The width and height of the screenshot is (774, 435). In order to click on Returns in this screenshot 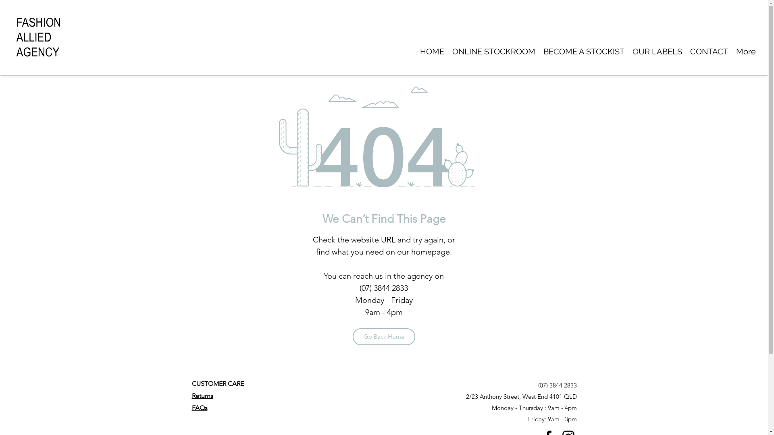, I will do `click(202, 396)`.